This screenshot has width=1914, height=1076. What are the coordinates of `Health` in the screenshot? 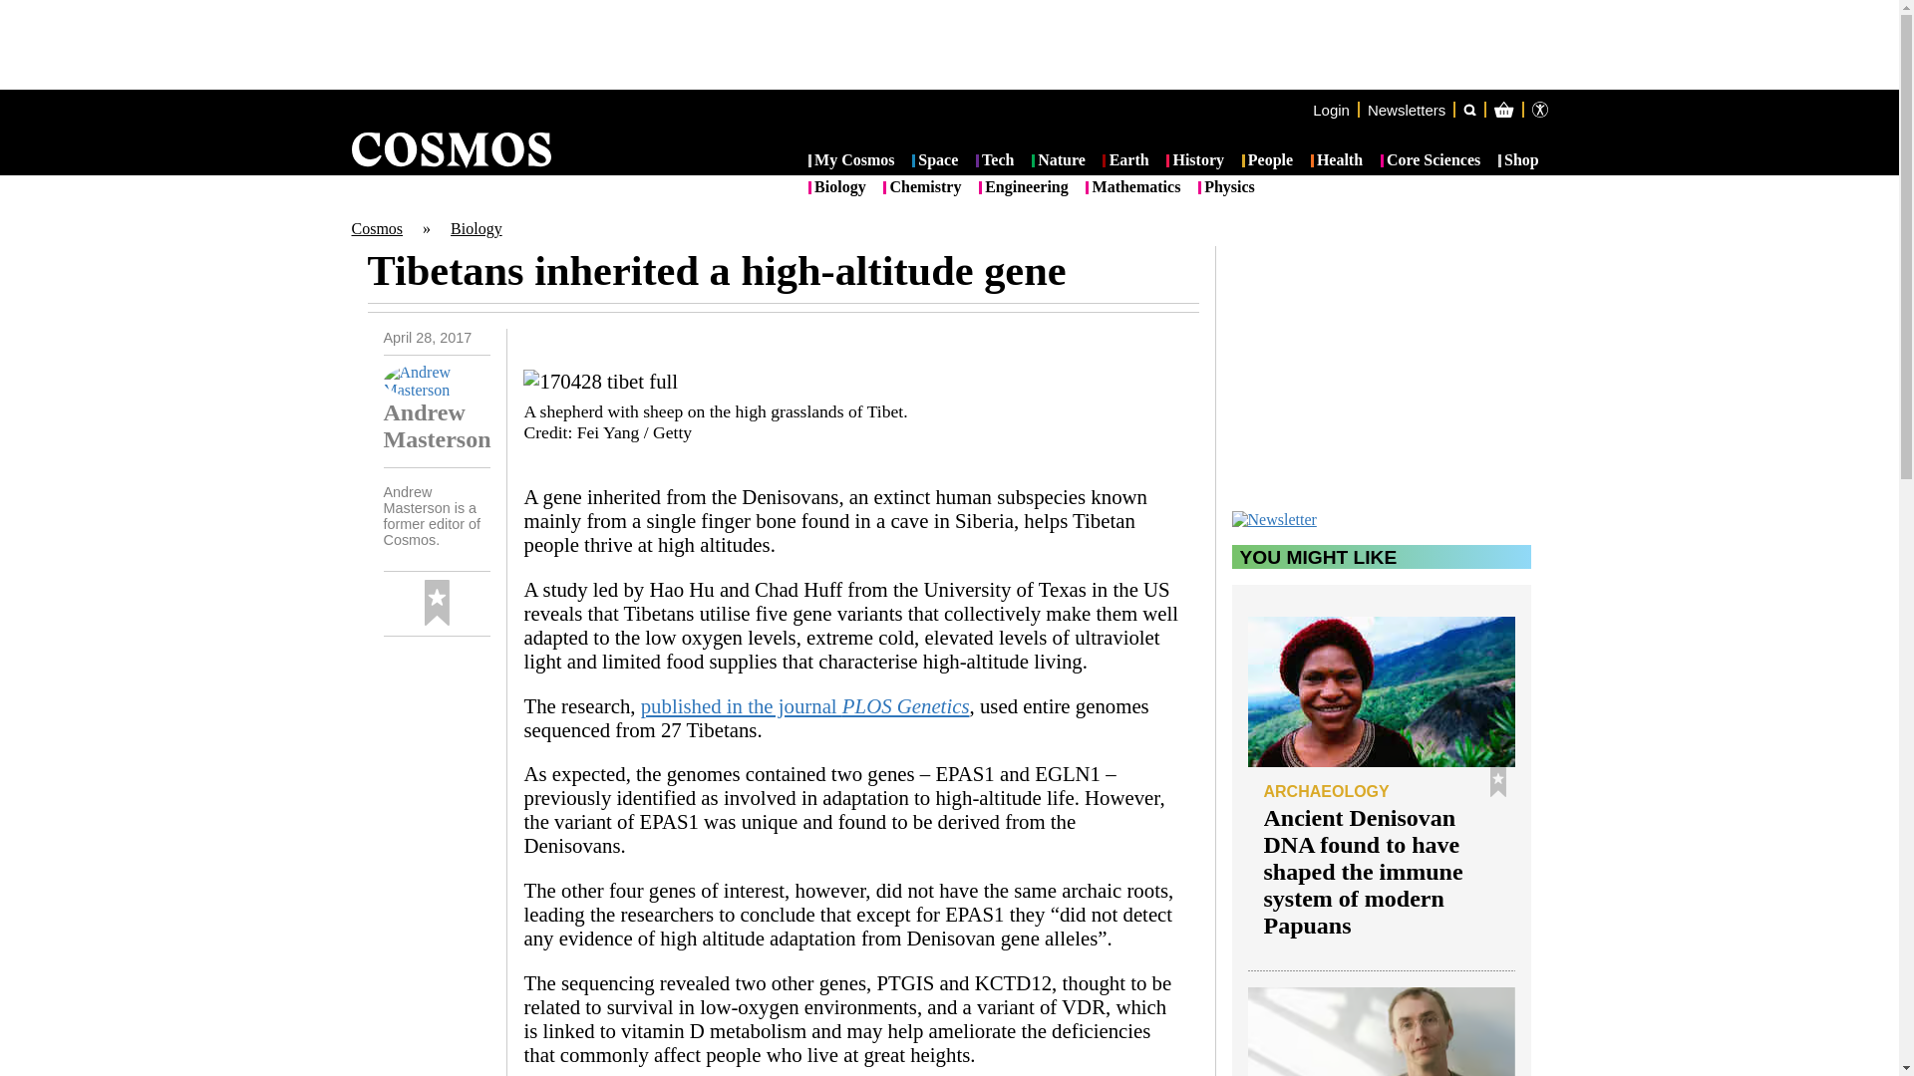 It's located at (1337, 161).